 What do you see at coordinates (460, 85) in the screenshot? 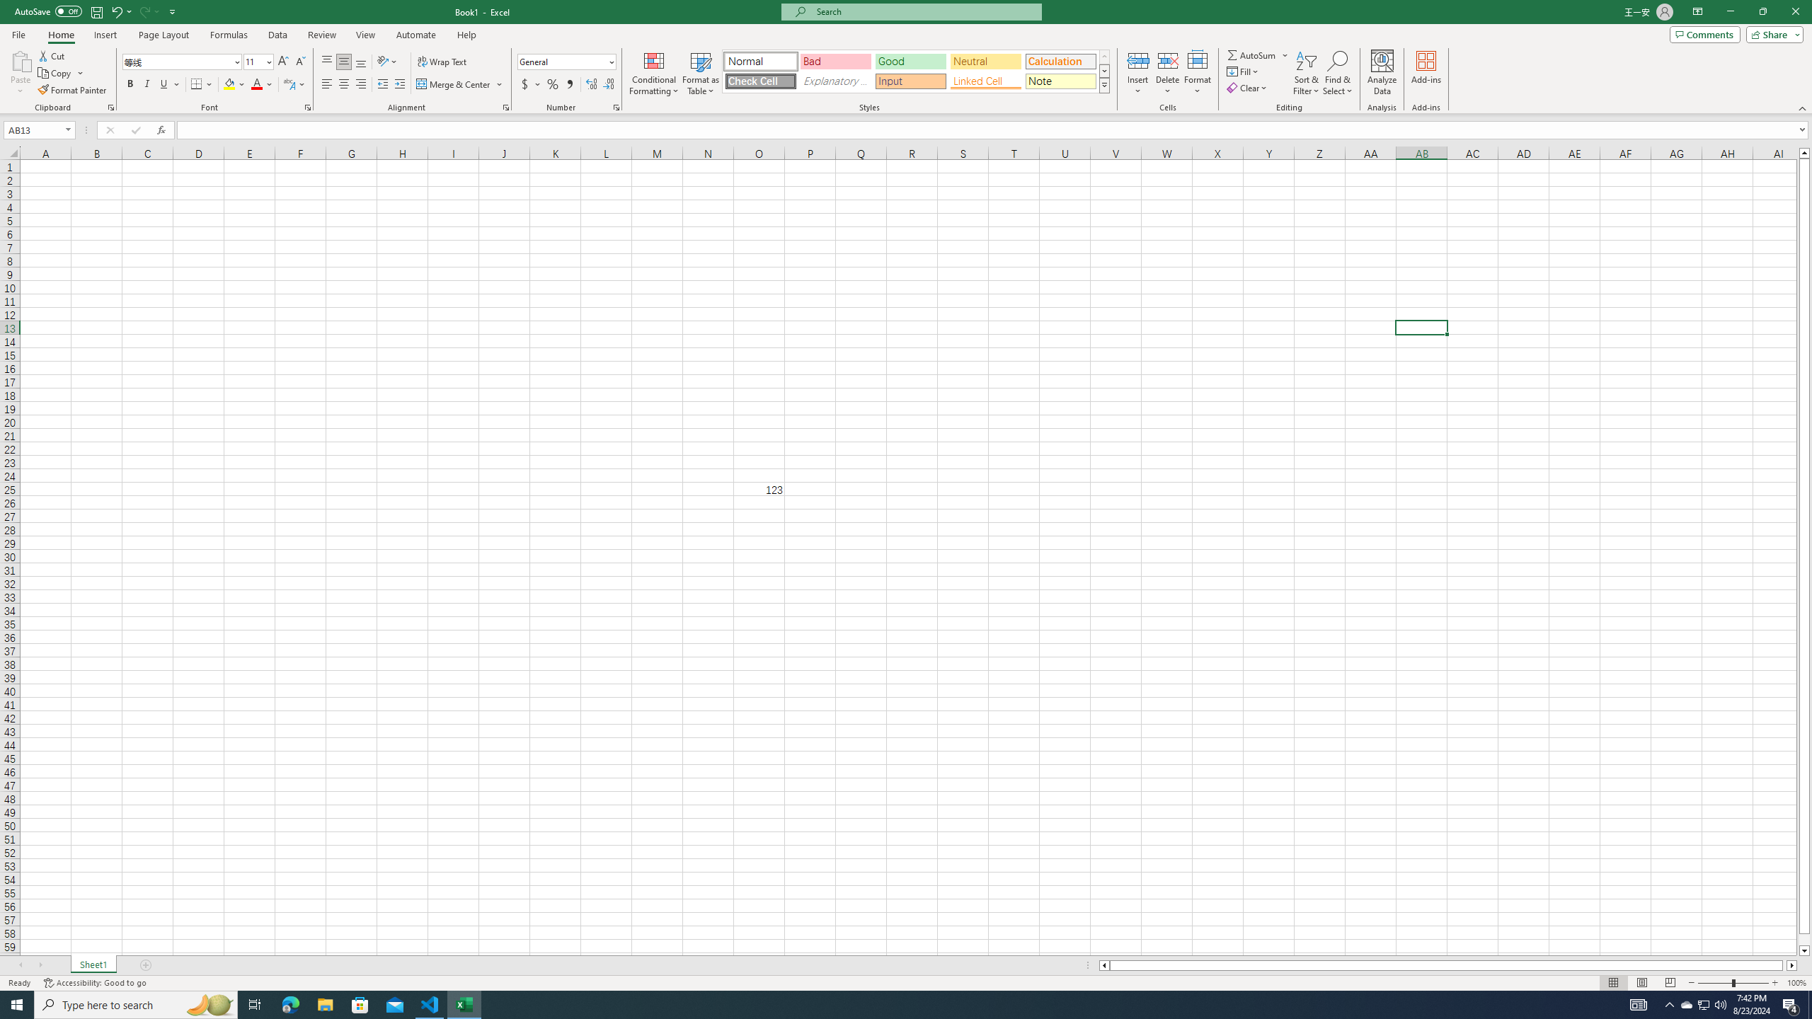
I see `Merge & Center` at bounding box center [460, 85].